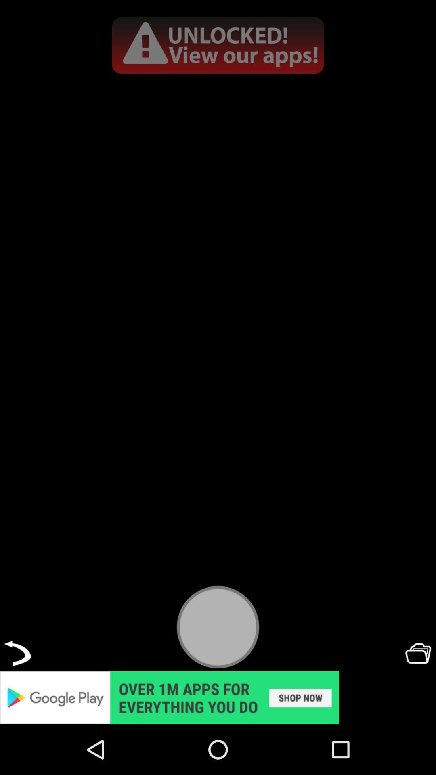  What do you see at coordinates (218, 45) in the screenshot?
I see `view all apps` at bounding box center [218, 45].